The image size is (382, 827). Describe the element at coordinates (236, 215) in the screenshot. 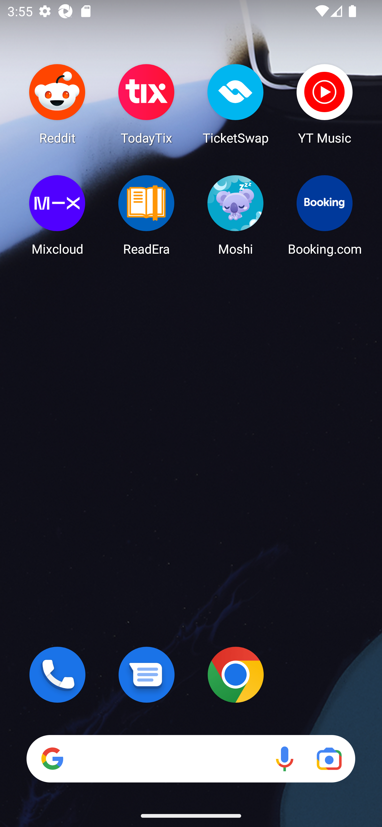

I see `Moshi` at that location.